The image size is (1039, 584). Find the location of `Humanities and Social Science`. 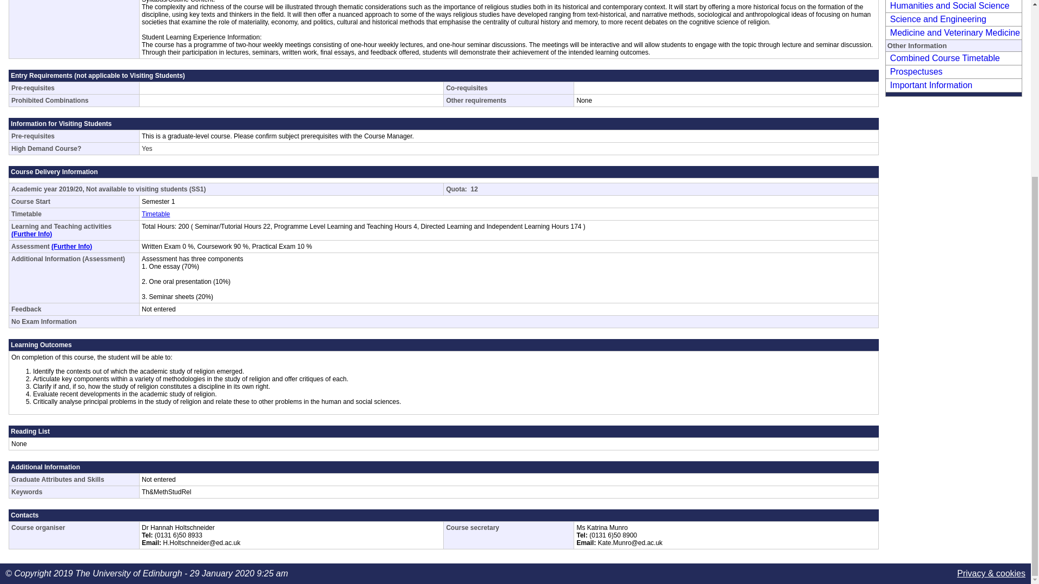

Humanities and Social Science is located at coordinates (948, 5).